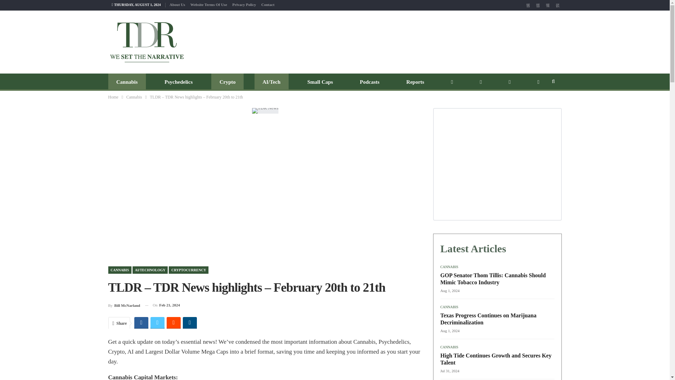 This screenshot has width=675, height=380. Describe the element at coordinates (208, 4) in the screenshot. I see `Website Terms Of Use` at that location.